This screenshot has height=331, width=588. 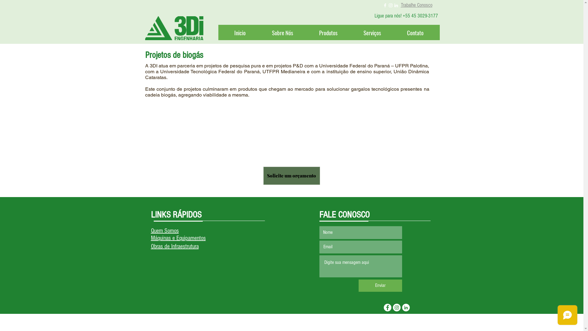 What do you see at coordinates (380, 286) in the screenshot?
I see `Enviar` at bounding box center [380, 286].